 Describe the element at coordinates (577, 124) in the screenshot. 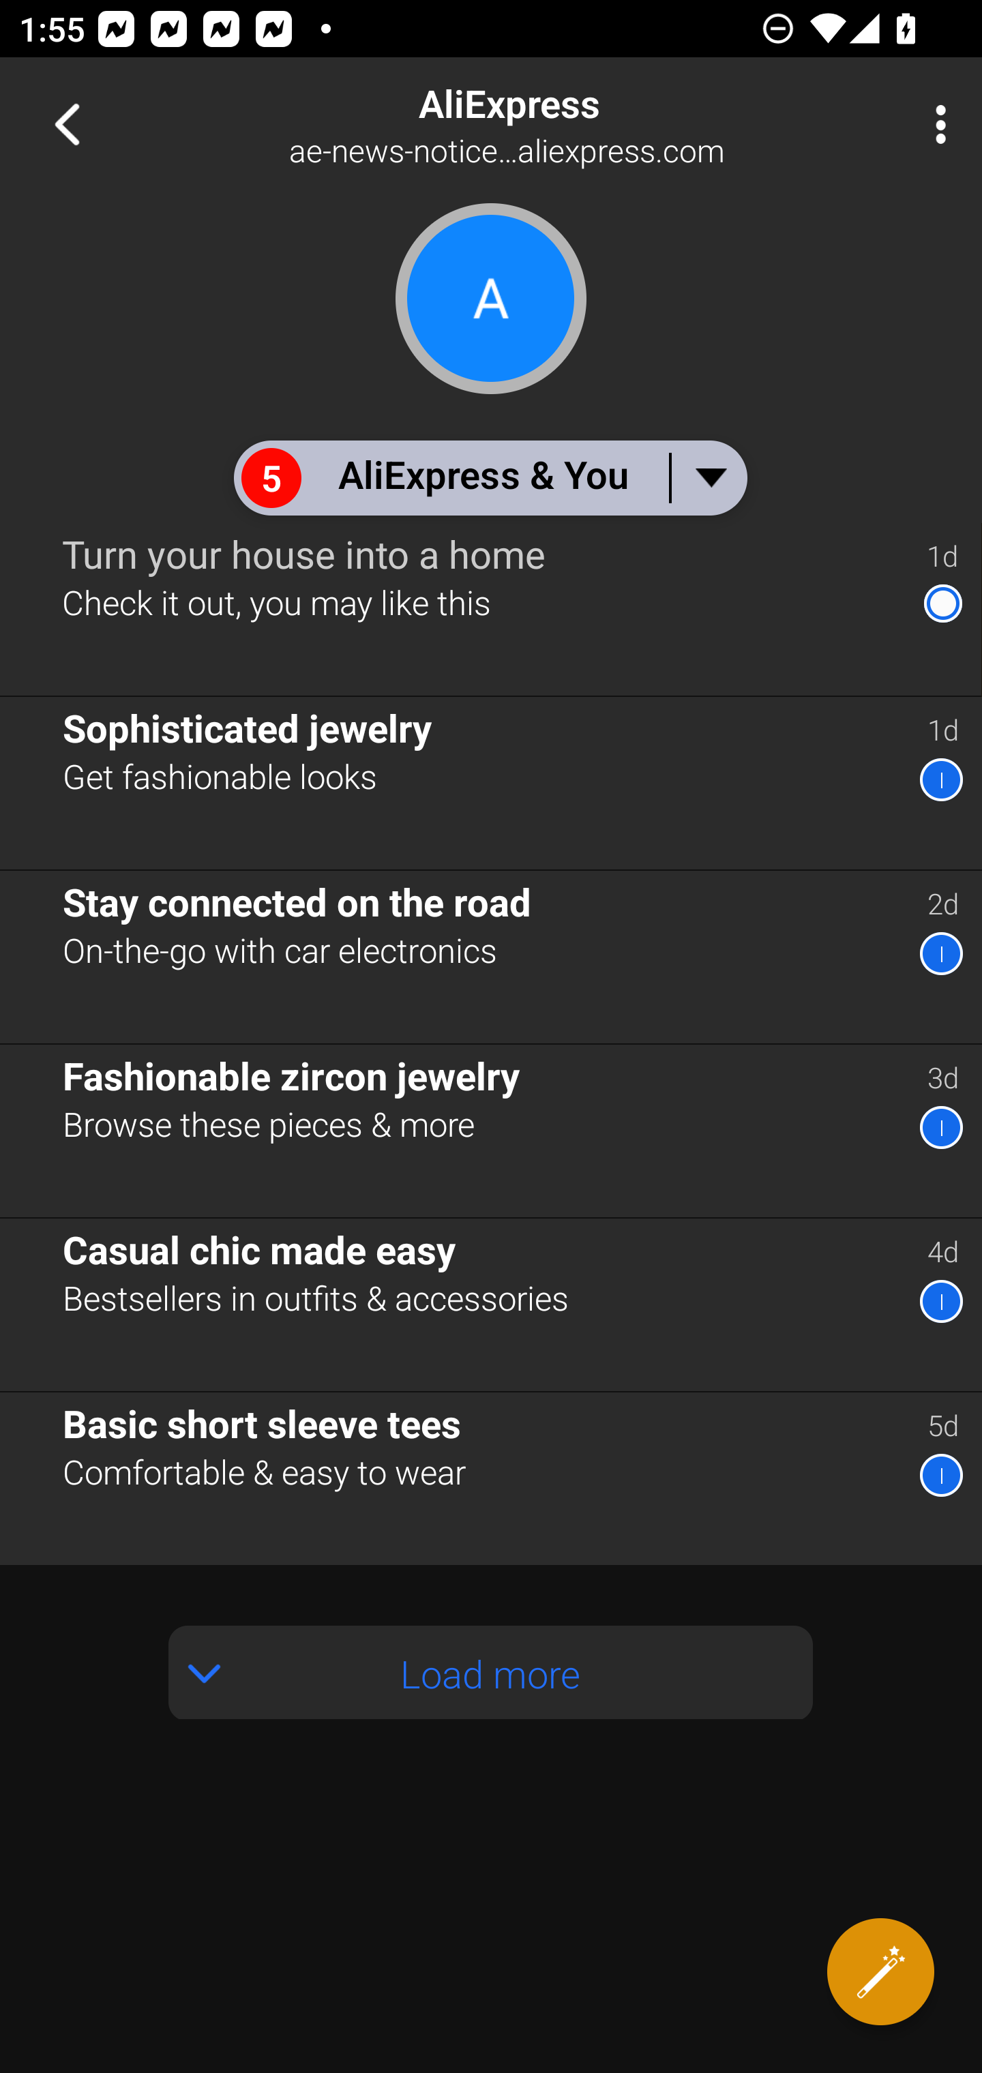

I see `AliExpress ae-news-notice03@mail.aliexpress.com` at that location.